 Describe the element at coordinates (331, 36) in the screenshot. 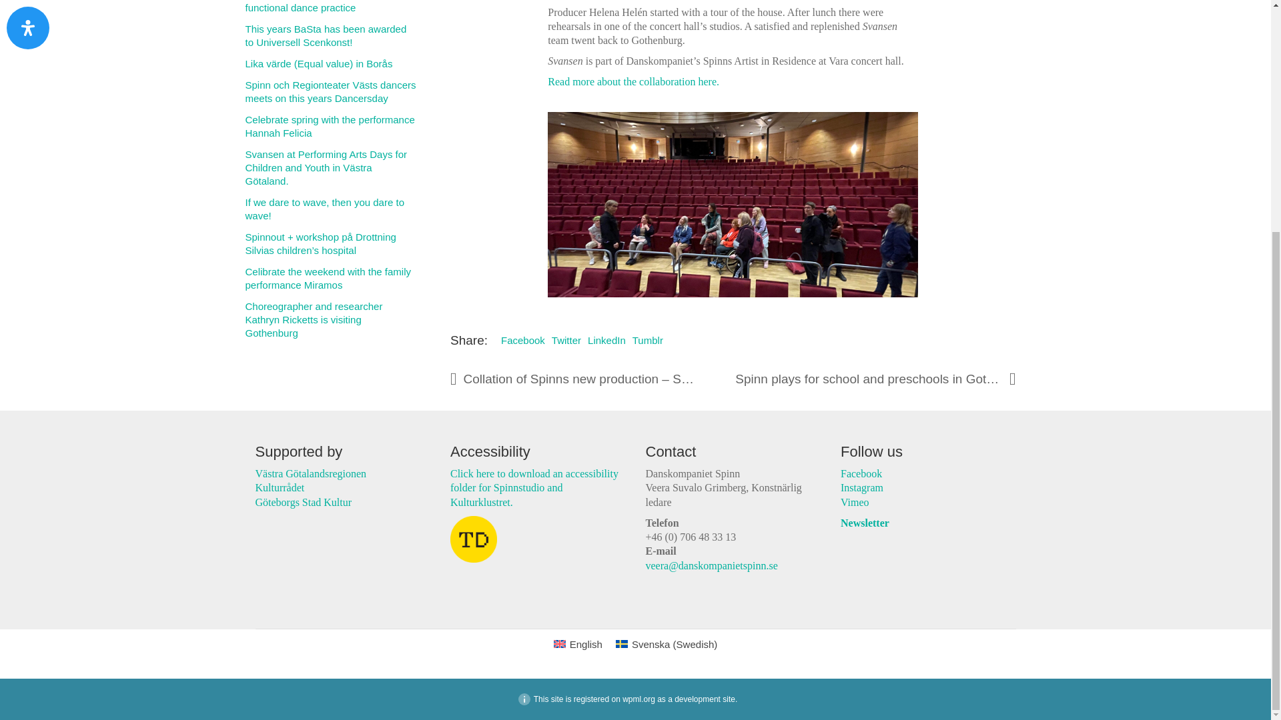

I see `This years BaSta has been awarded to Universell Scenkonst!` at that location.